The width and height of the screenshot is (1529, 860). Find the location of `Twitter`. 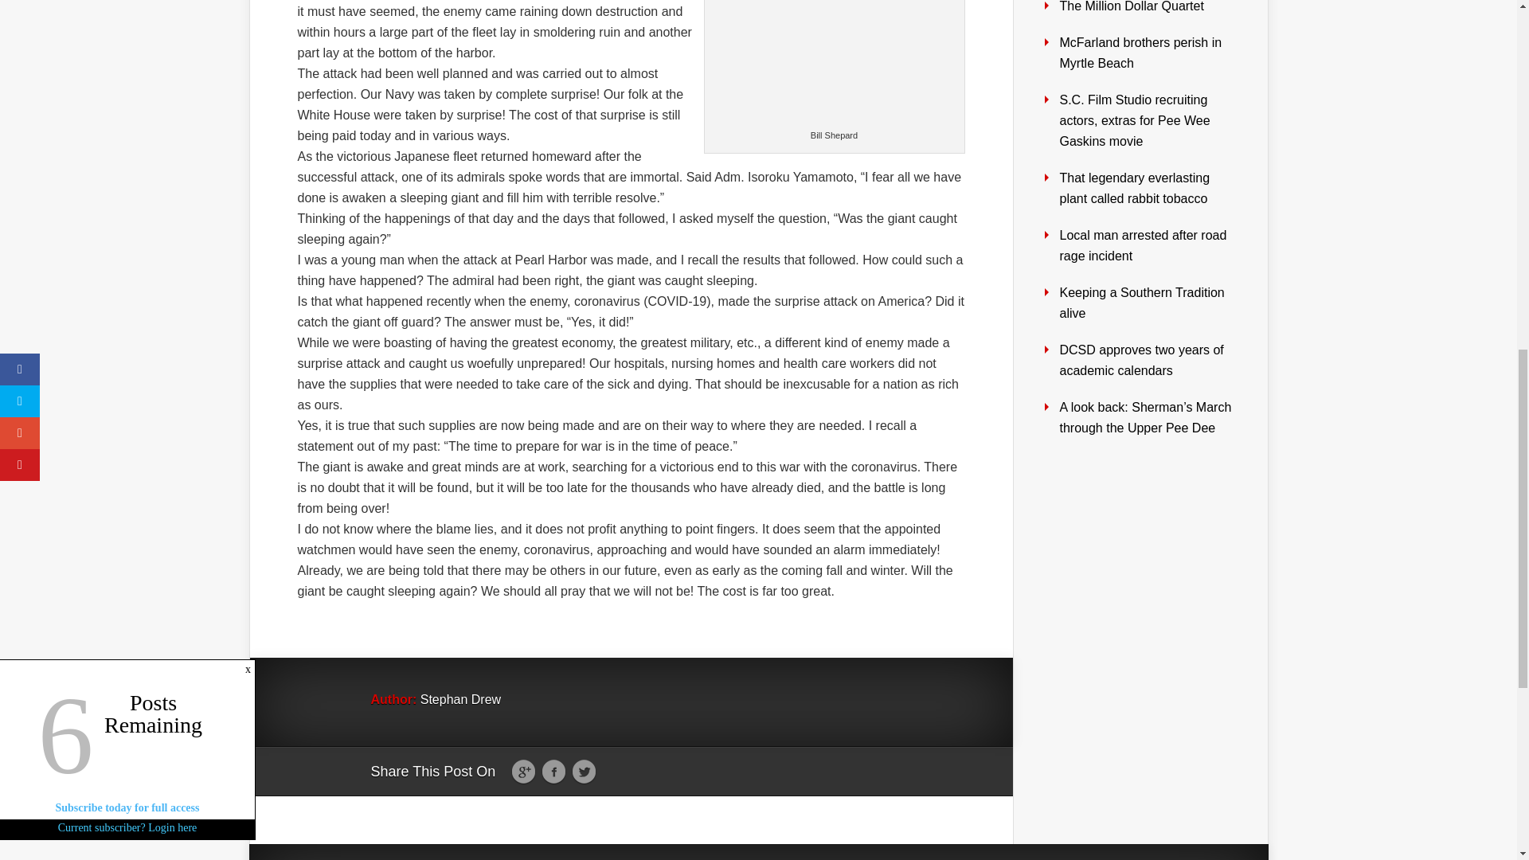

Twitter is located at coordinates (584, 772).